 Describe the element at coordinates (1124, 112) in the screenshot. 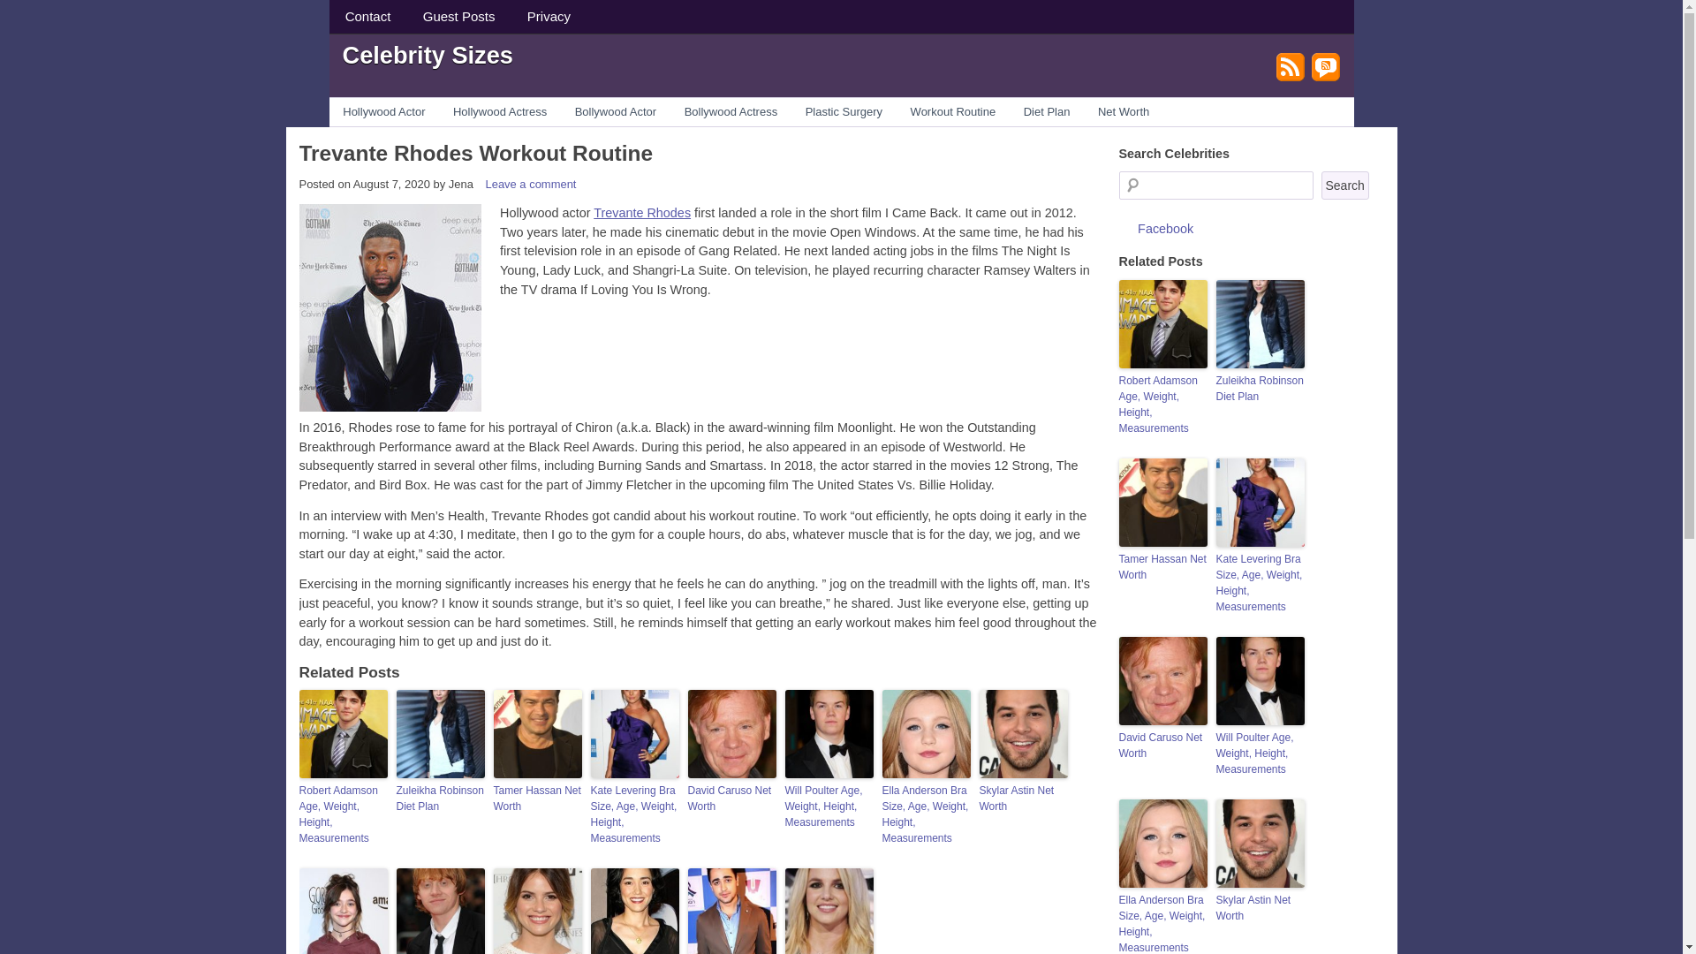

I see `Net Worth` at that location.